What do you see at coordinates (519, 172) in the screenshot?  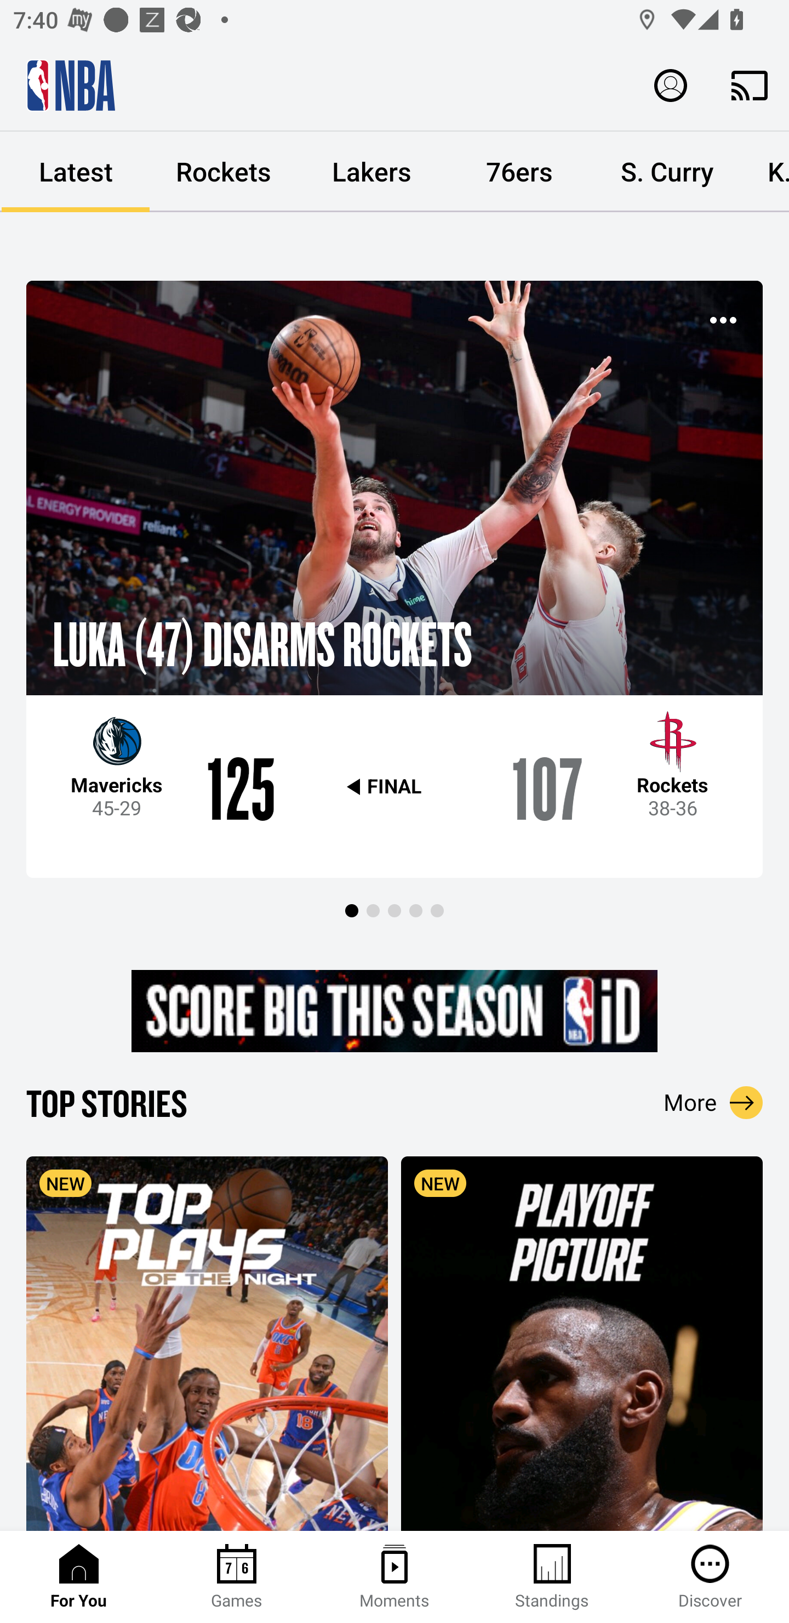 I see `76ers` at bounding box center [519, 172].